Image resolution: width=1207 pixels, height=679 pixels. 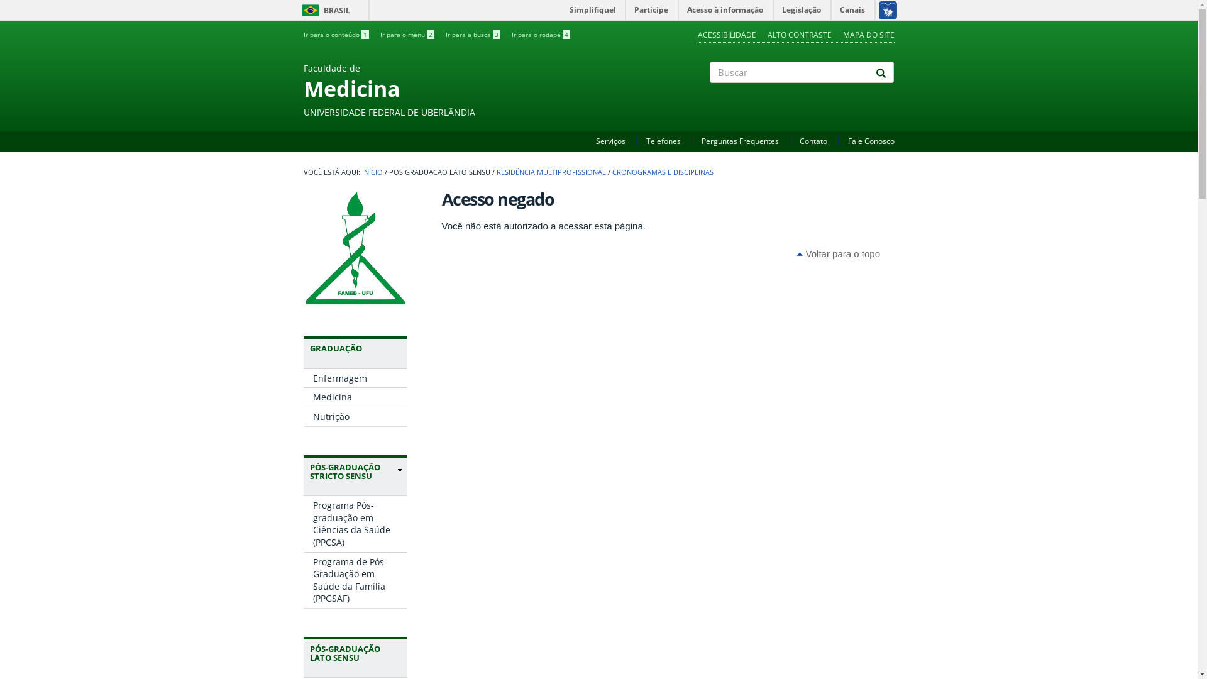 I want to click on MAPA DO SITE, so click(x=868, y=35).